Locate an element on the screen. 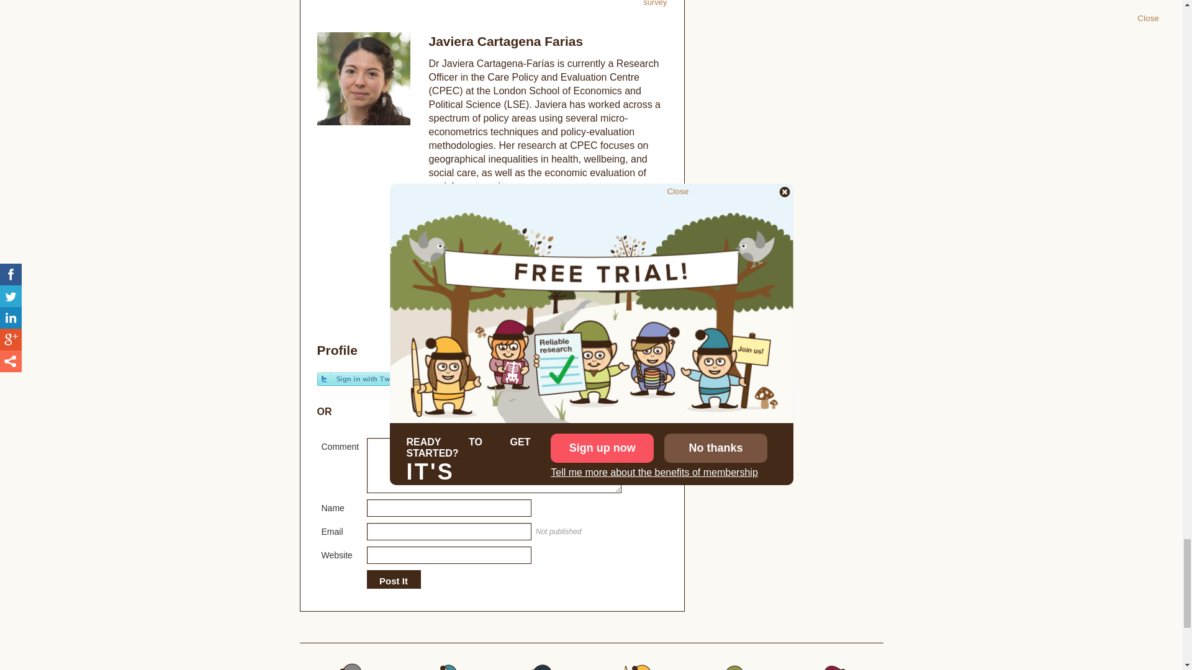 This screenshot has width=1192, height=670. Javiera Cartagena Farias is located at coordinates (446, 207).